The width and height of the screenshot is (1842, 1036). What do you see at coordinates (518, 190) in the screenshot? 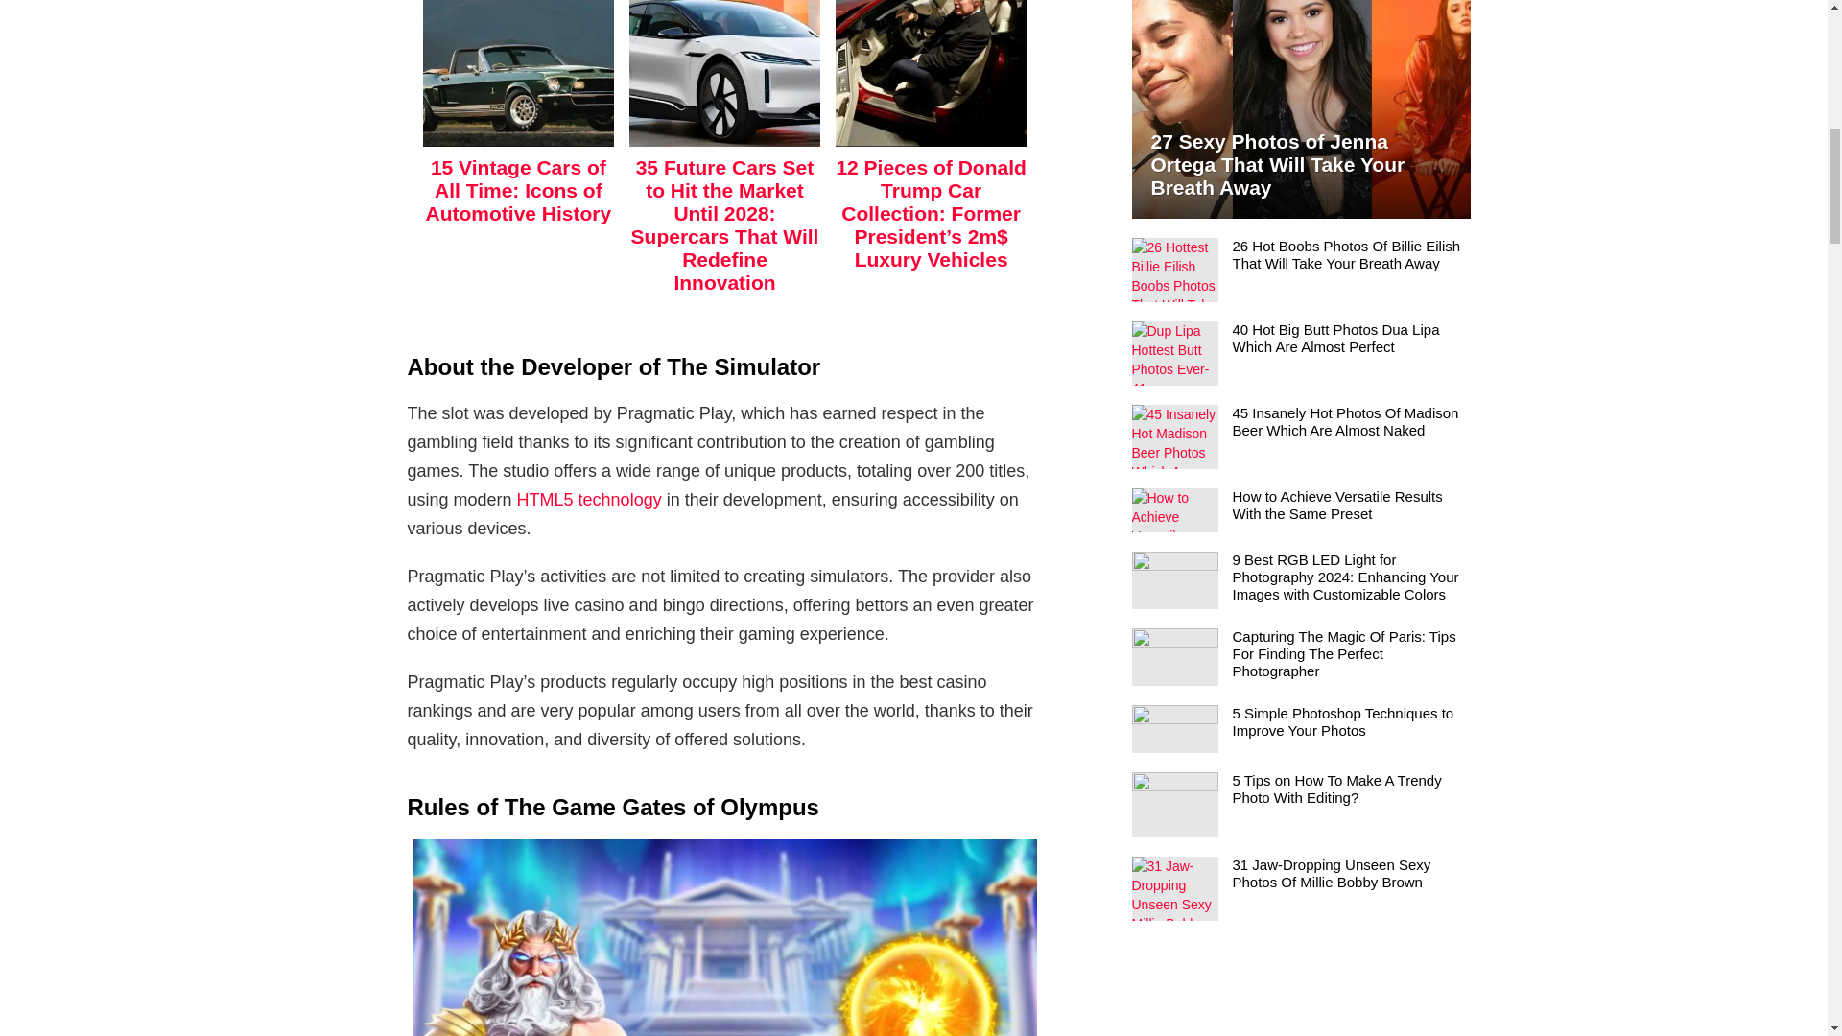
I see `15 Vintage Cars of All Time: Icons of Automotive History` at bounding box center [518, 190].